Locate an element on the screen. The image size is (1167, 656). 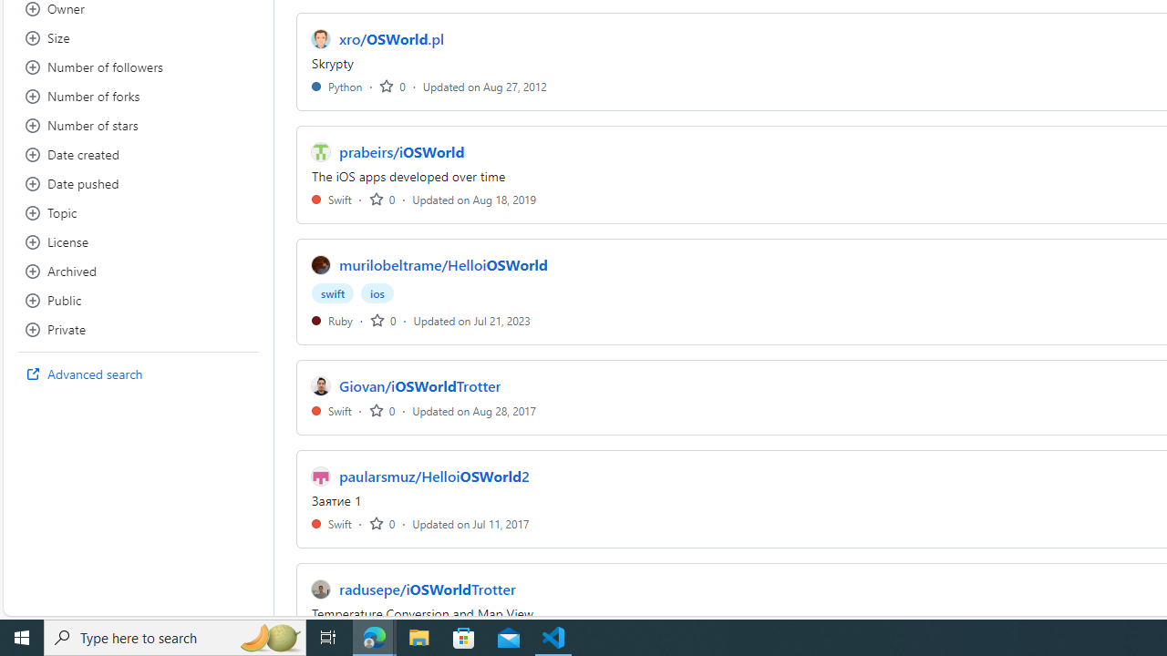
ios is located at coordinates (377, 293).